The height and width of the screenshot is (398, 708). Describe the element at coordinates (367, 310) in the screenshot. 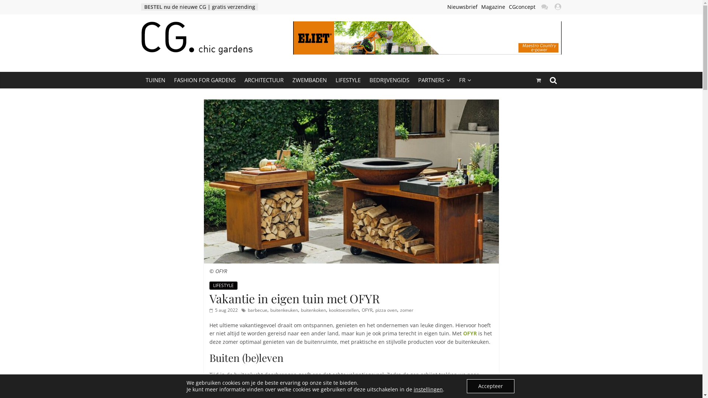

I see `OFYR` at that location.